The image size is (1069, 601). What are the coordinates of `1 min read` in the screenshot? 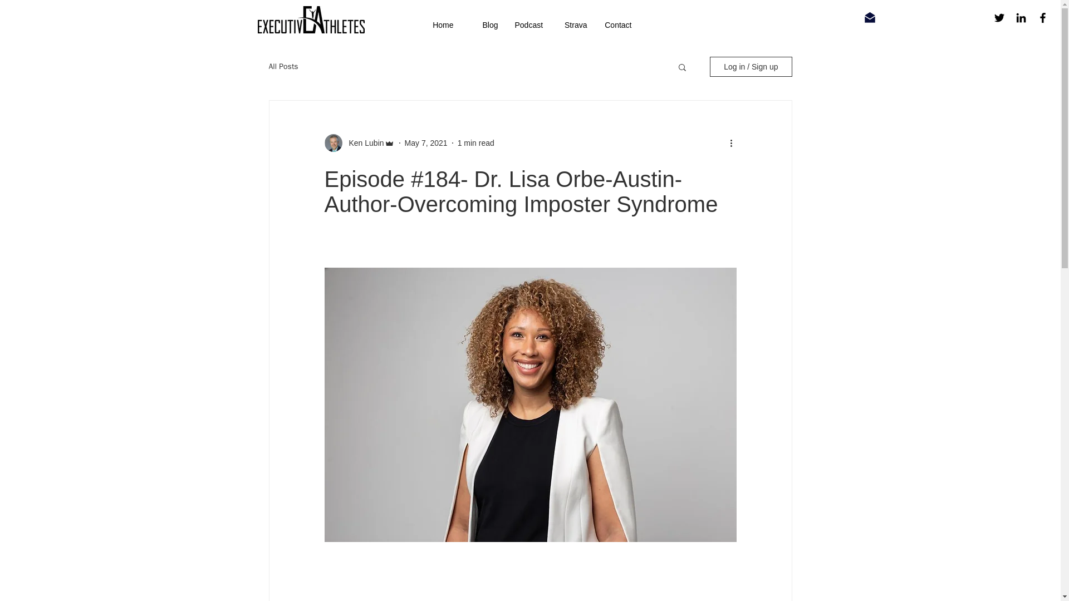 It's located at (475, 142).